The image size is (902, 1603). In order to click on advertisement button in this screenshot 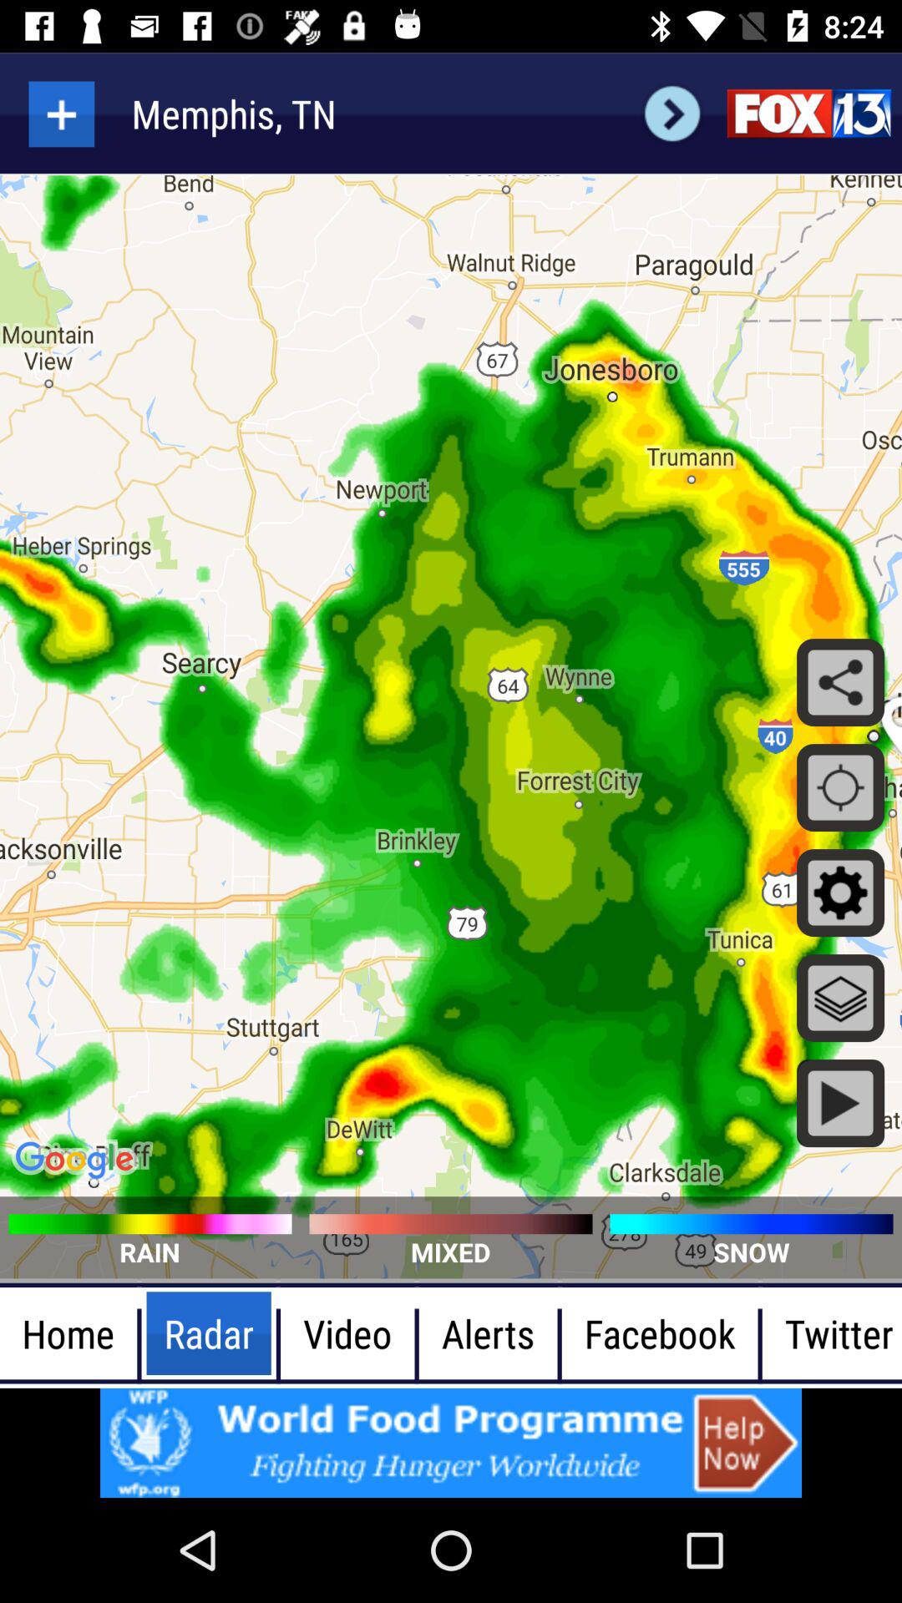, I will do `click(451, 1443)`.